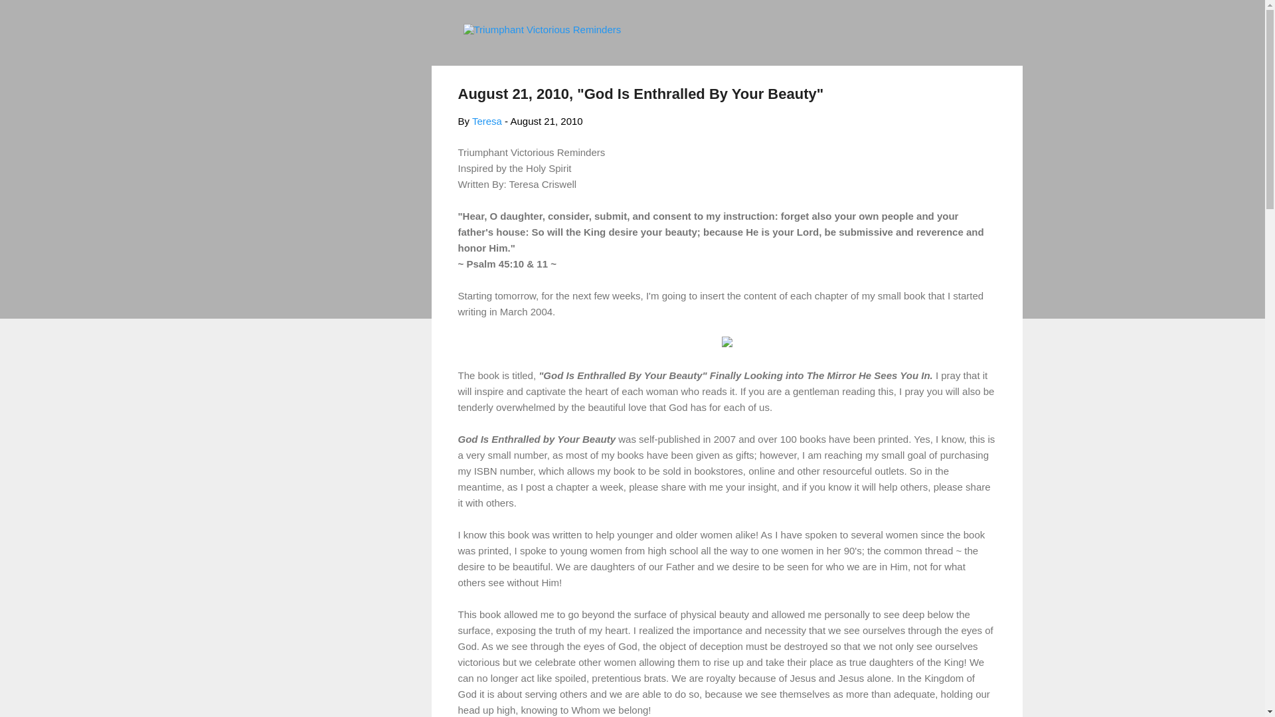  What do you see at coordinates (487, 121) in the screenshot?
I see `Teresa` at bounding box center [487, 121].